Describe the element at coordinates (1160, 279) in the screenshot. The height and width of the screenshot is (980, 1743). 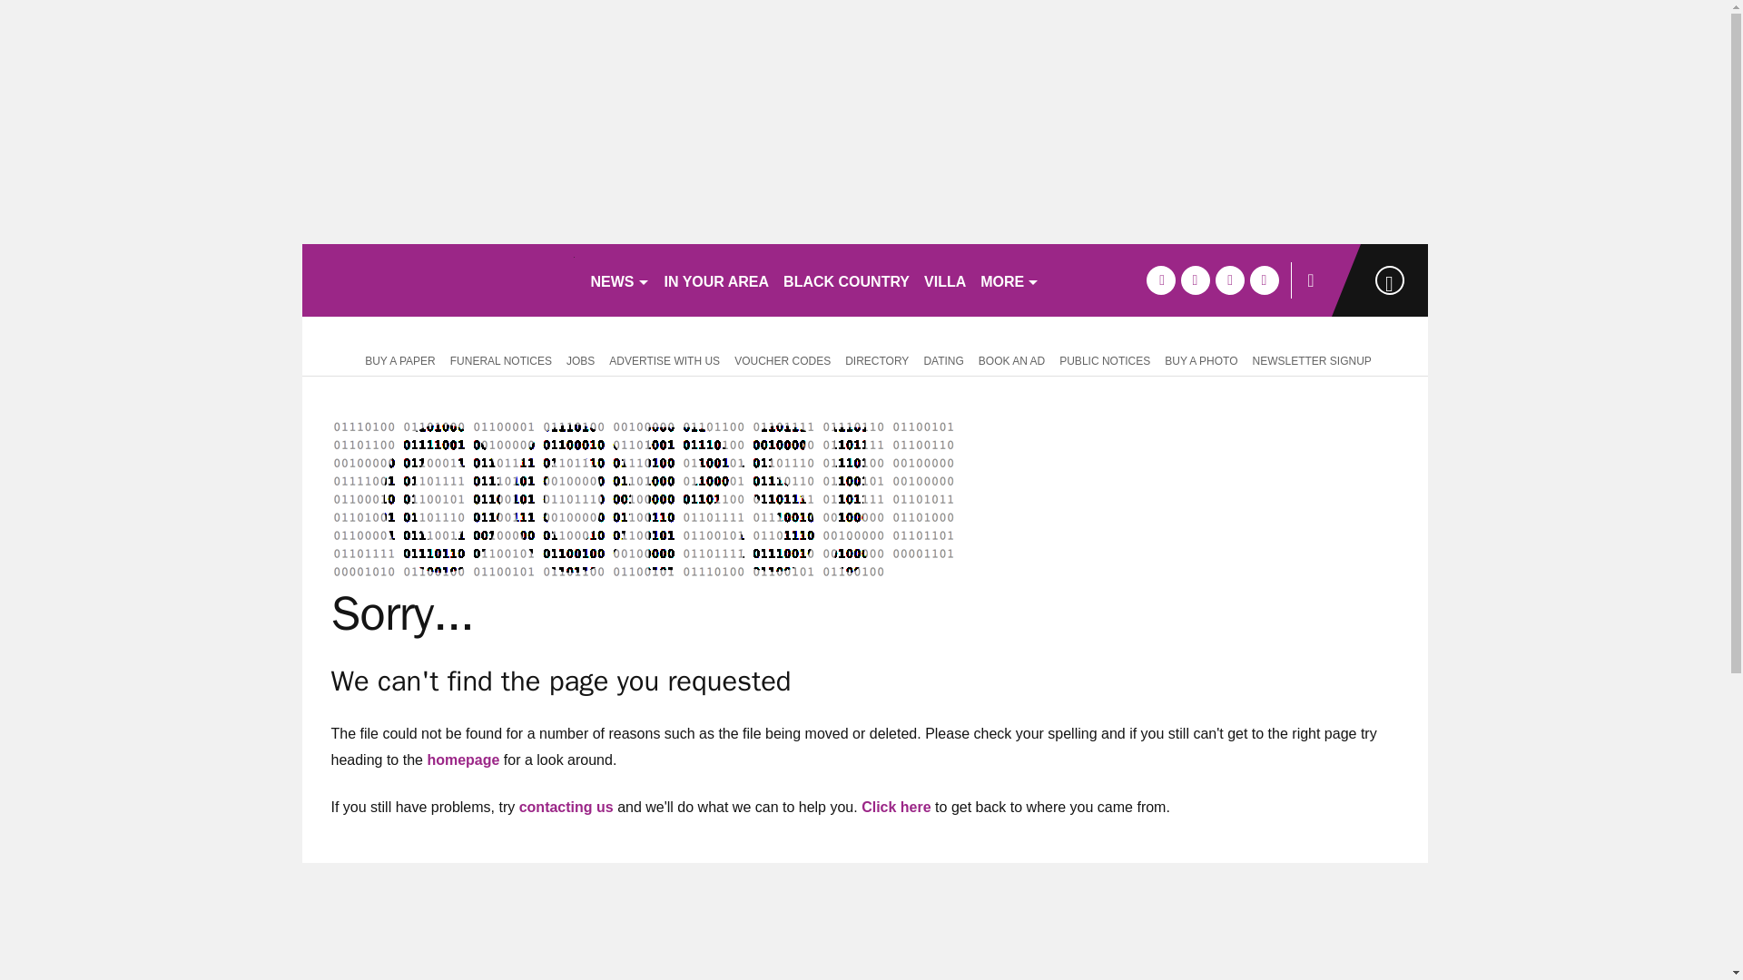
I see `facebook` at that location.